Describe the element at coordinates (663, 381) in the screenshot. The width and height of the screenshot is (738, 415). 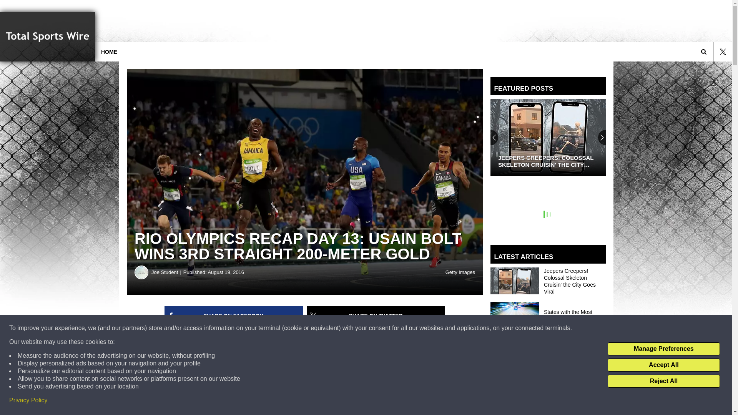
I see `Reject All` at that location.